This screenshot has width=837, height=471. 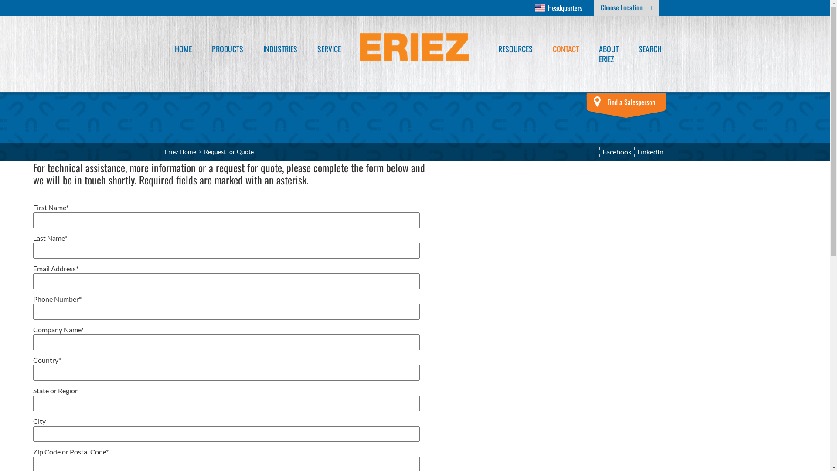 What do you see at coordinates (227, 58) in the screenshot?
I see `PRODUCTS` at bounding box center [227, 58].